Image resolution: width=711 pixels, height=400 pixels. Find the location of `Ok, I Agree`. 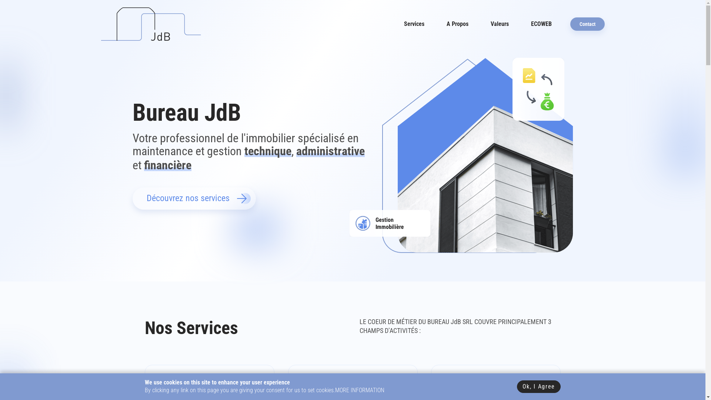

Ok, I Agree is located at coordinates (539, 387).